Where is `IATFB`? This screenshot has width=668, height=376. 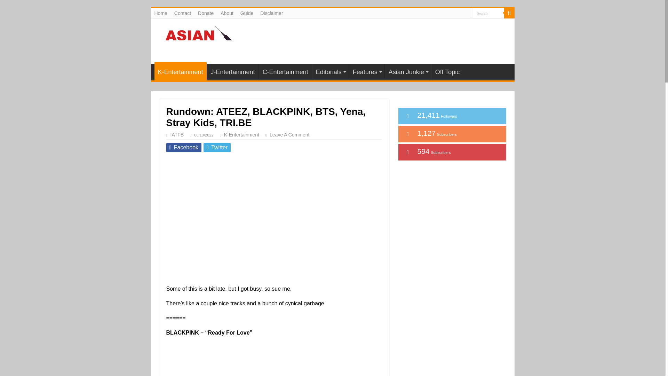 IATFB is located at coordinates (177, 135).